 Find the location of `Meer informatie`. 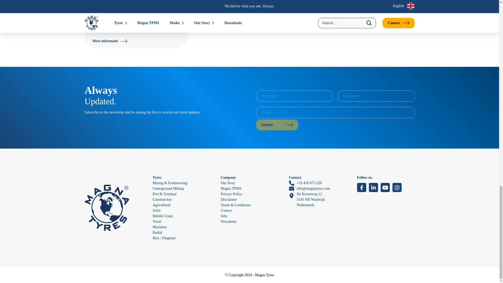

Meer informatie is located at coordinates (110, 41).